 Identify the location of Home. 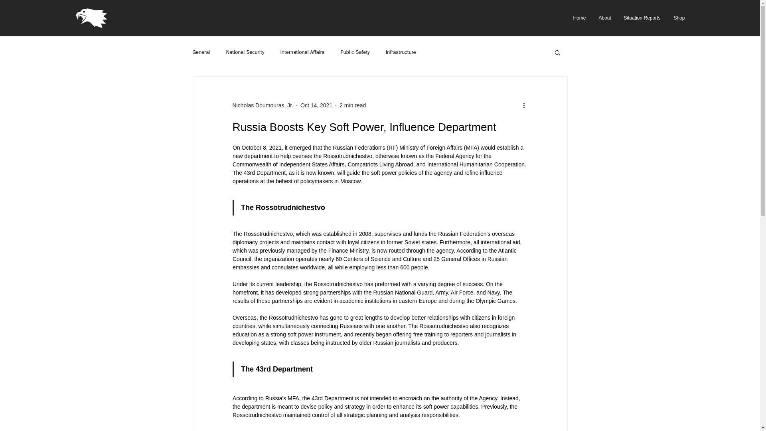
(580, 18).